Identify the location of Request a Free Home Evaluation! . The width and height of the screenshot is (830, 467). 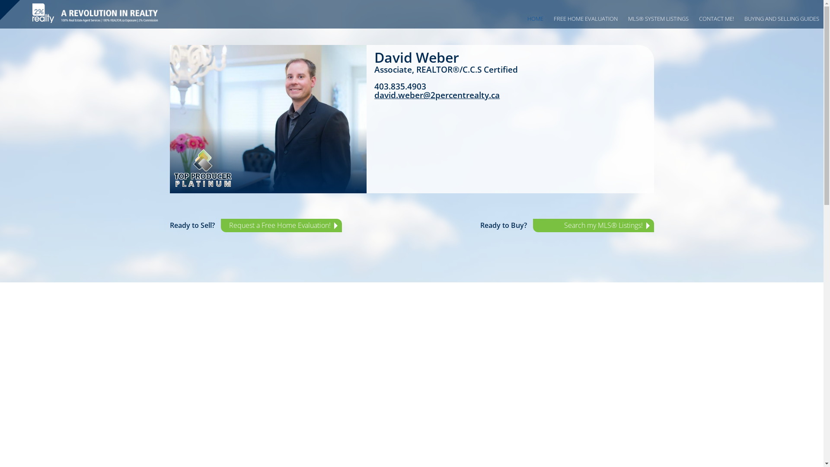
(281, 226).